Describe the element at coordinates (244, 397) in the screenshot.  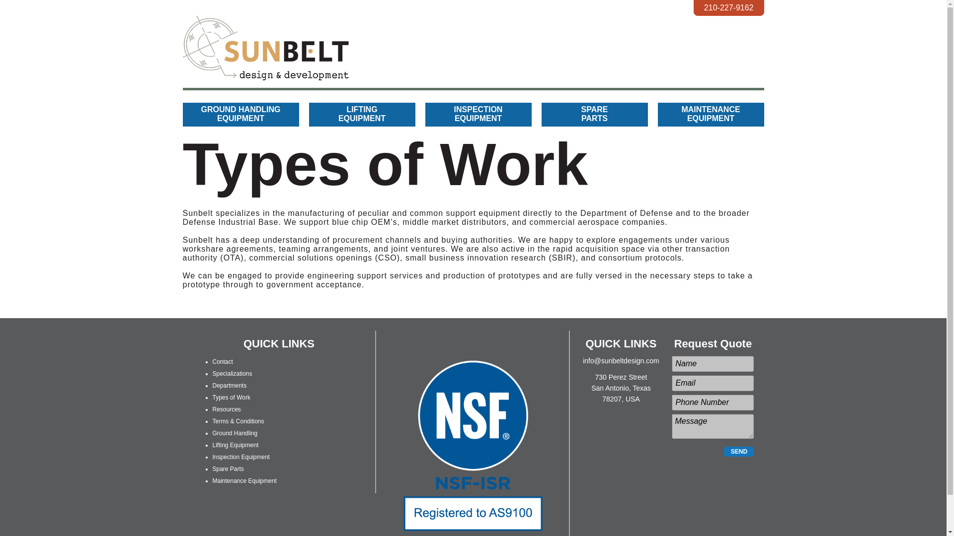
I see `210-227-9162` at that location.